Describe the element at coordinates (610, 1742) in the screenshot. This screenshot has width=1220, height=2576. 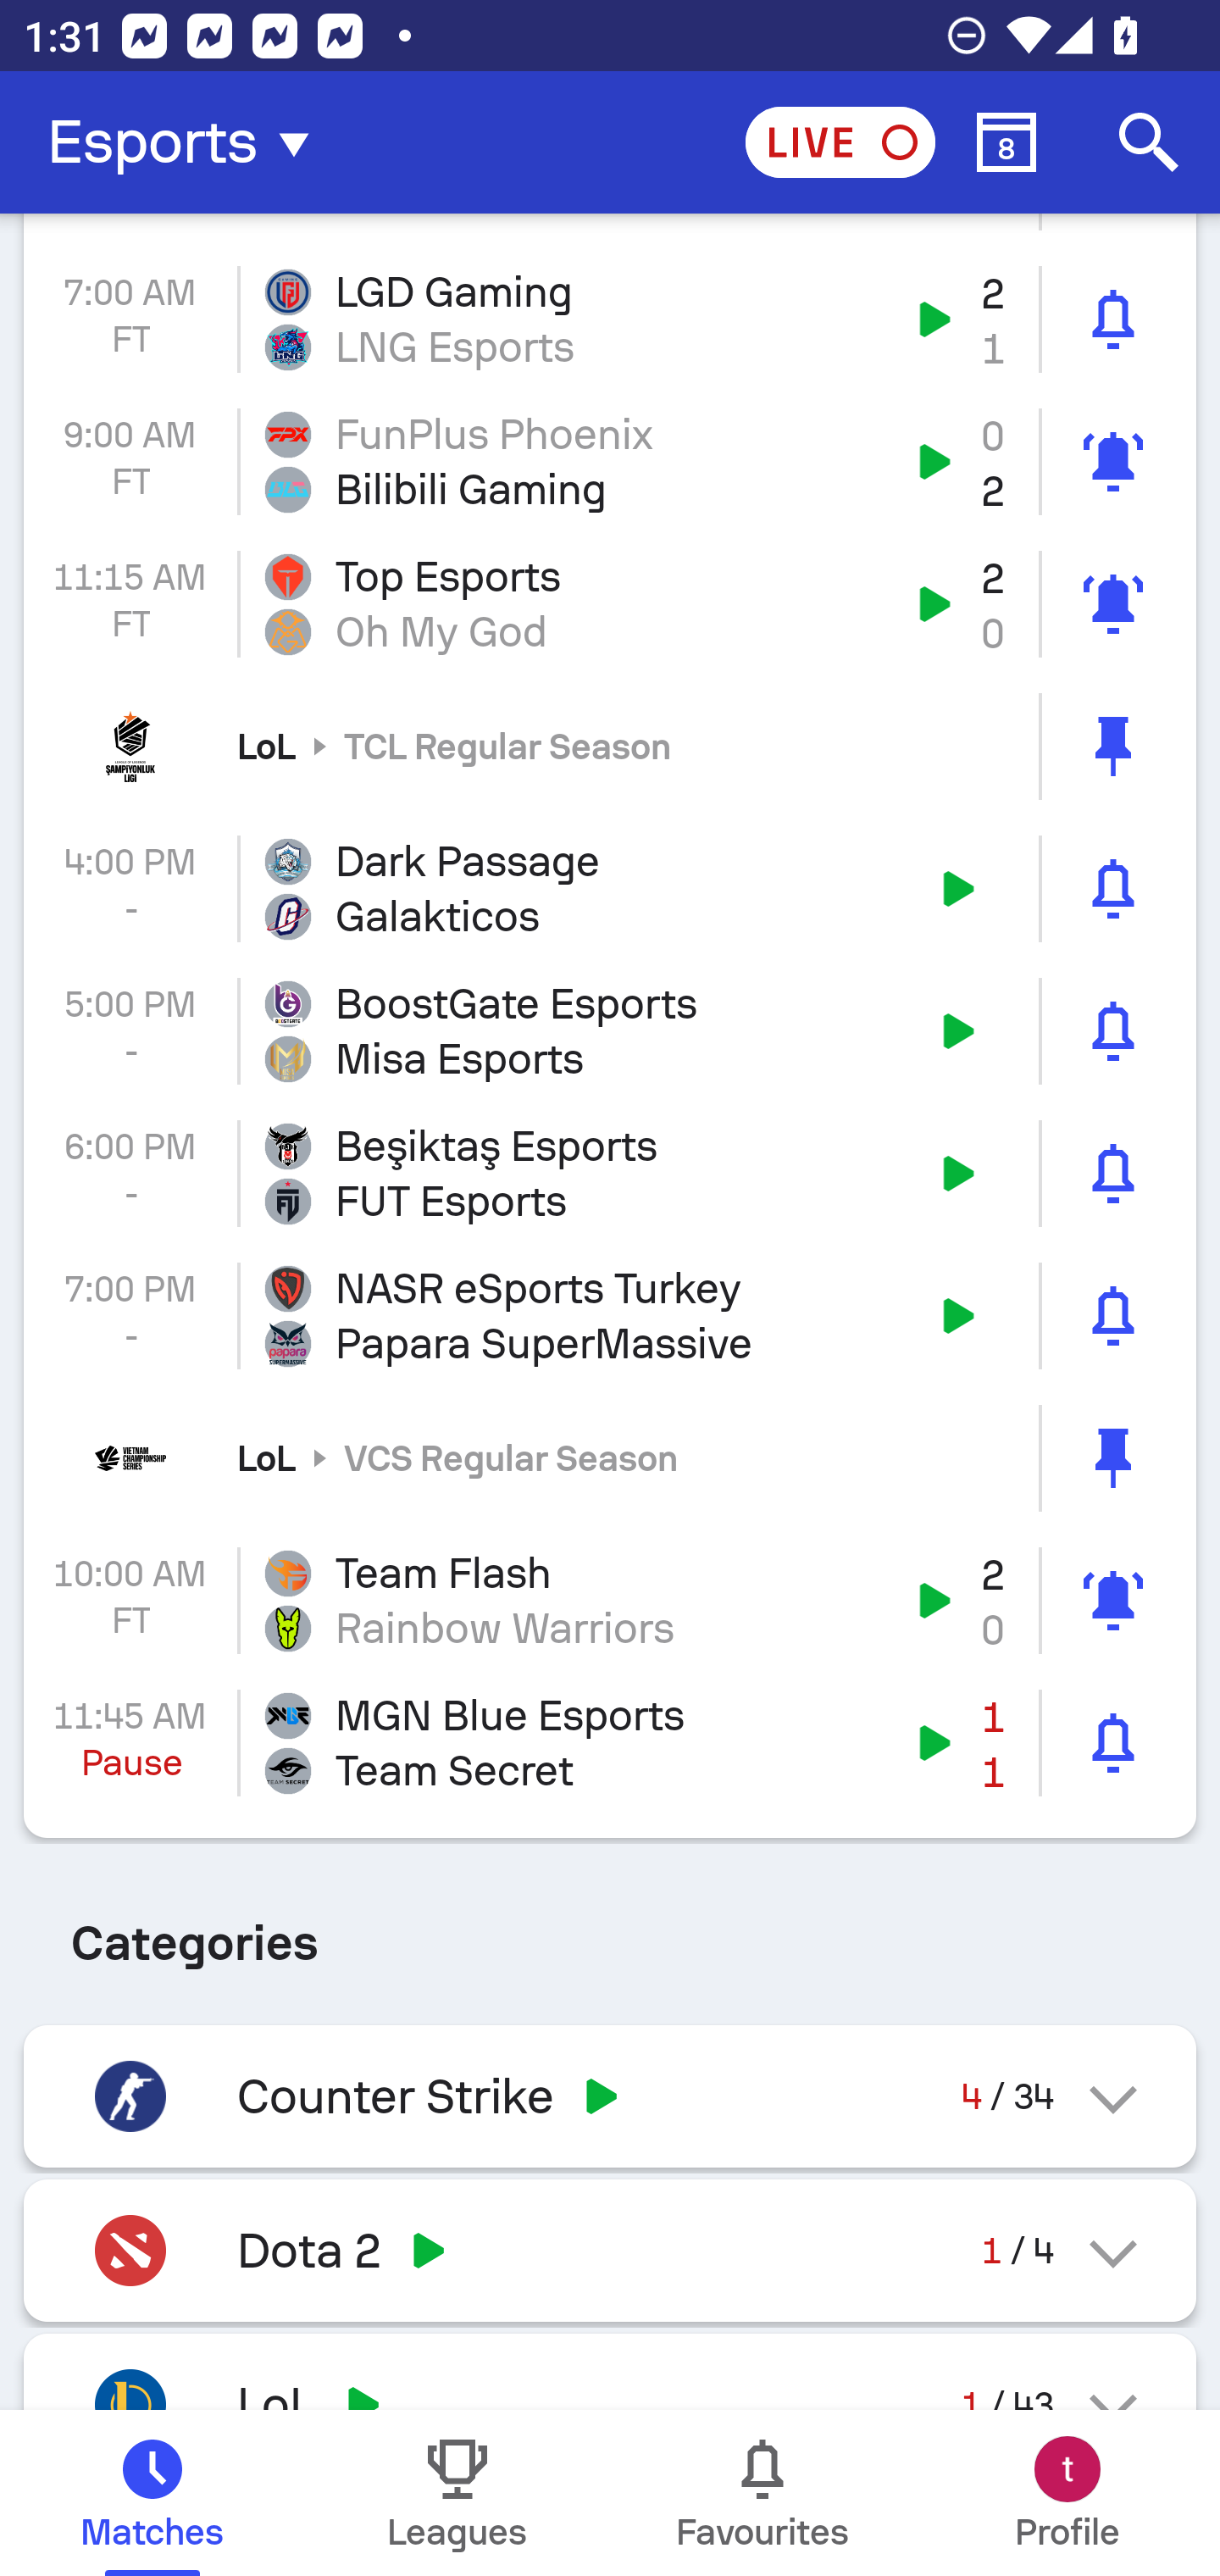
I see `11:45 AM Pause MGN Blue Esports Team Secret 1 1` at that location.